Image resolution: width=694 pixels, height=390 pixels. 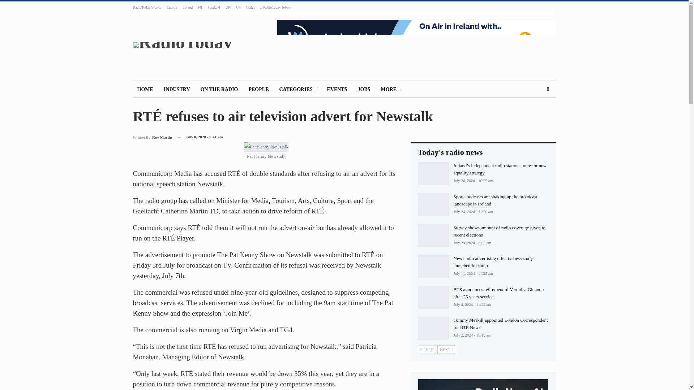 I want to click on Europe, so click(x=171, y=7).